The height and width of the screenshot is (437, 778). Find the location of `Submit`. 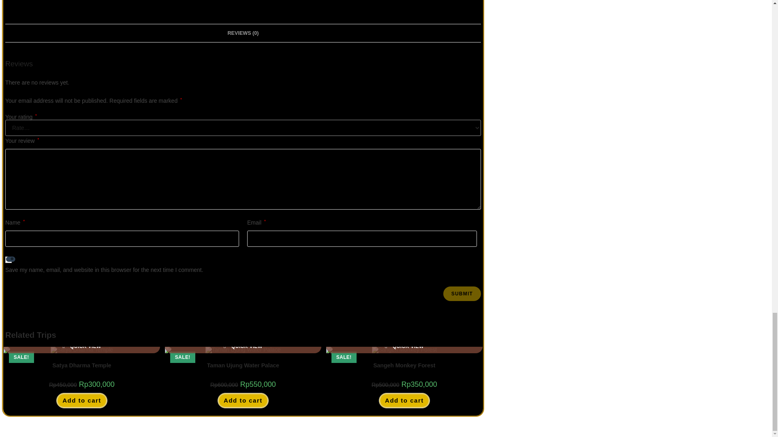

Submit is located at coordinates (462, 294).